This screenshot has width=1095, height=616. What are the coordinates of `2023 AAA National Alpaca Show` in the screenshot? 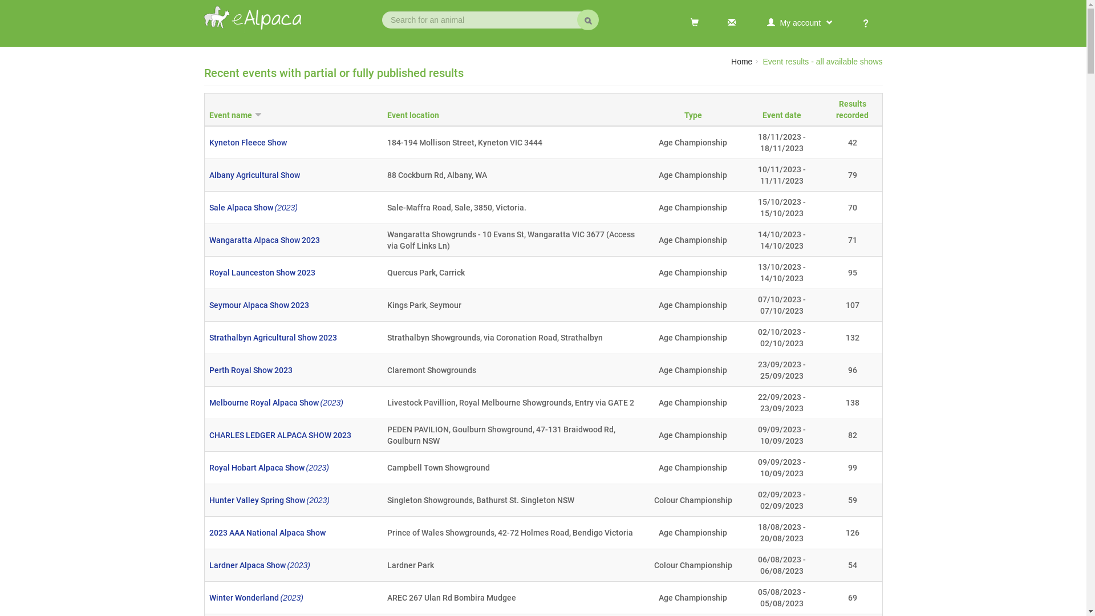 It's located at (267, 533).